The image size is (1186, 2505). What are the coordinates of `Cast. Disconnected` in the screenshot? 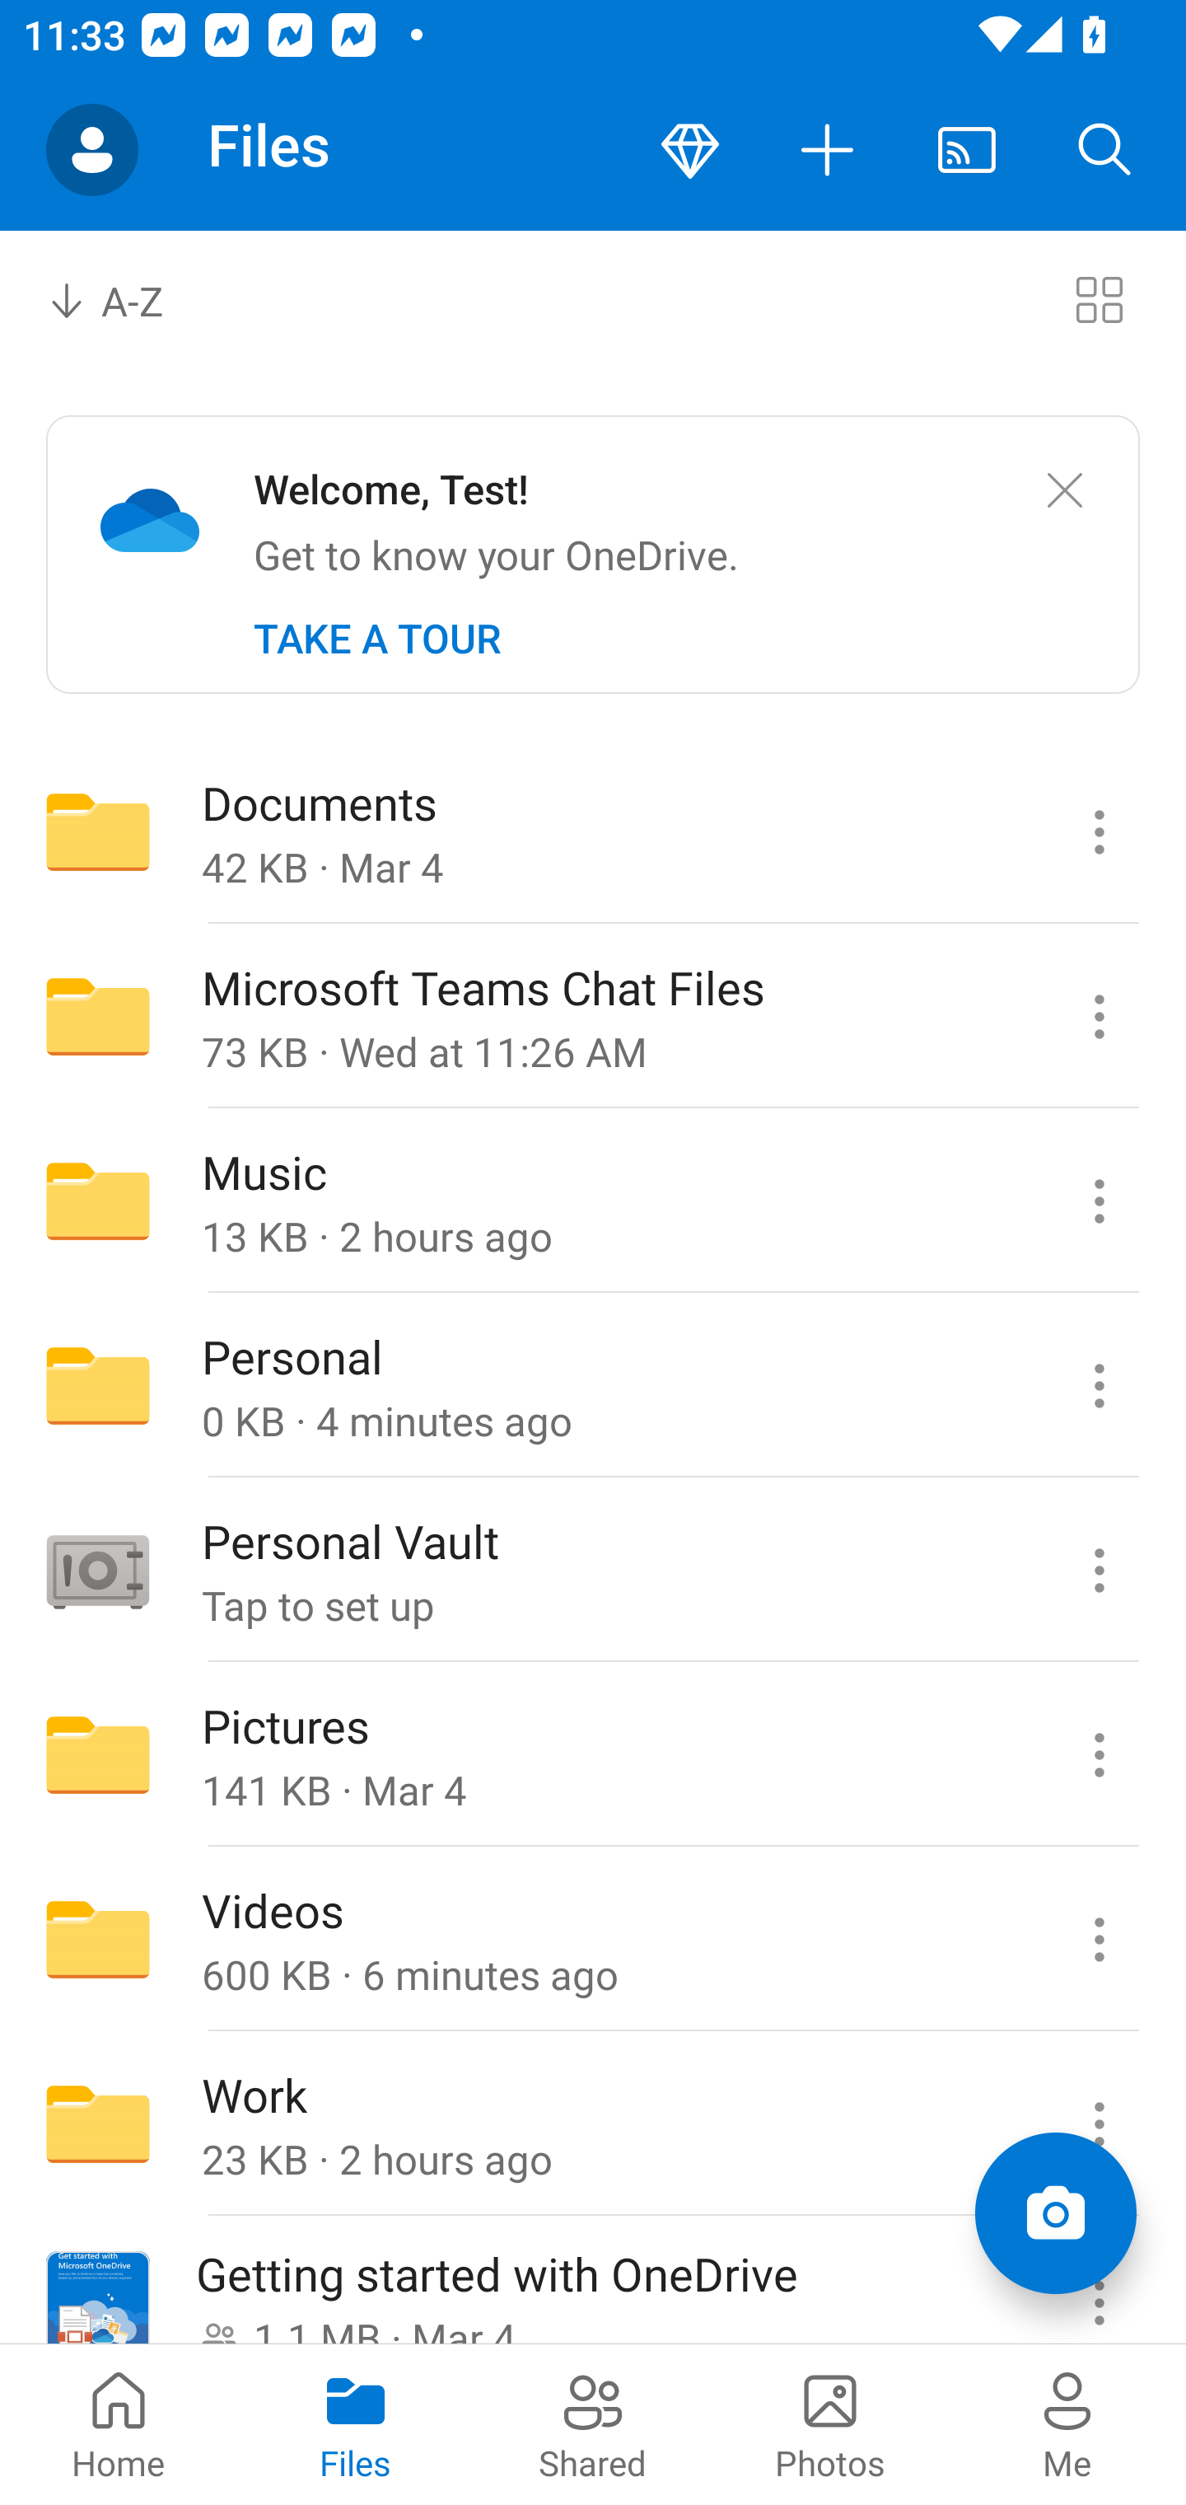 It's located at (967, 150).